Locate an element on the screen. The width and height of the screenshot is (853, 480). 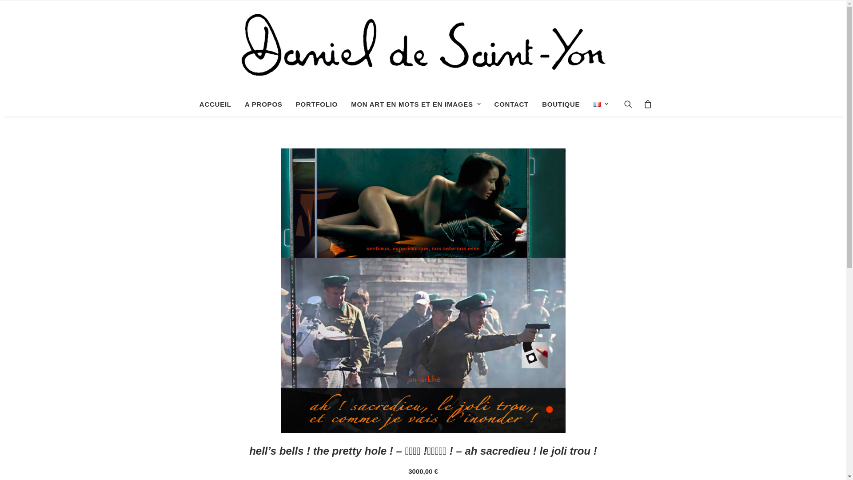
MON ART EN MOTS ET EN IMAGES is located at coordinates (416, 104).